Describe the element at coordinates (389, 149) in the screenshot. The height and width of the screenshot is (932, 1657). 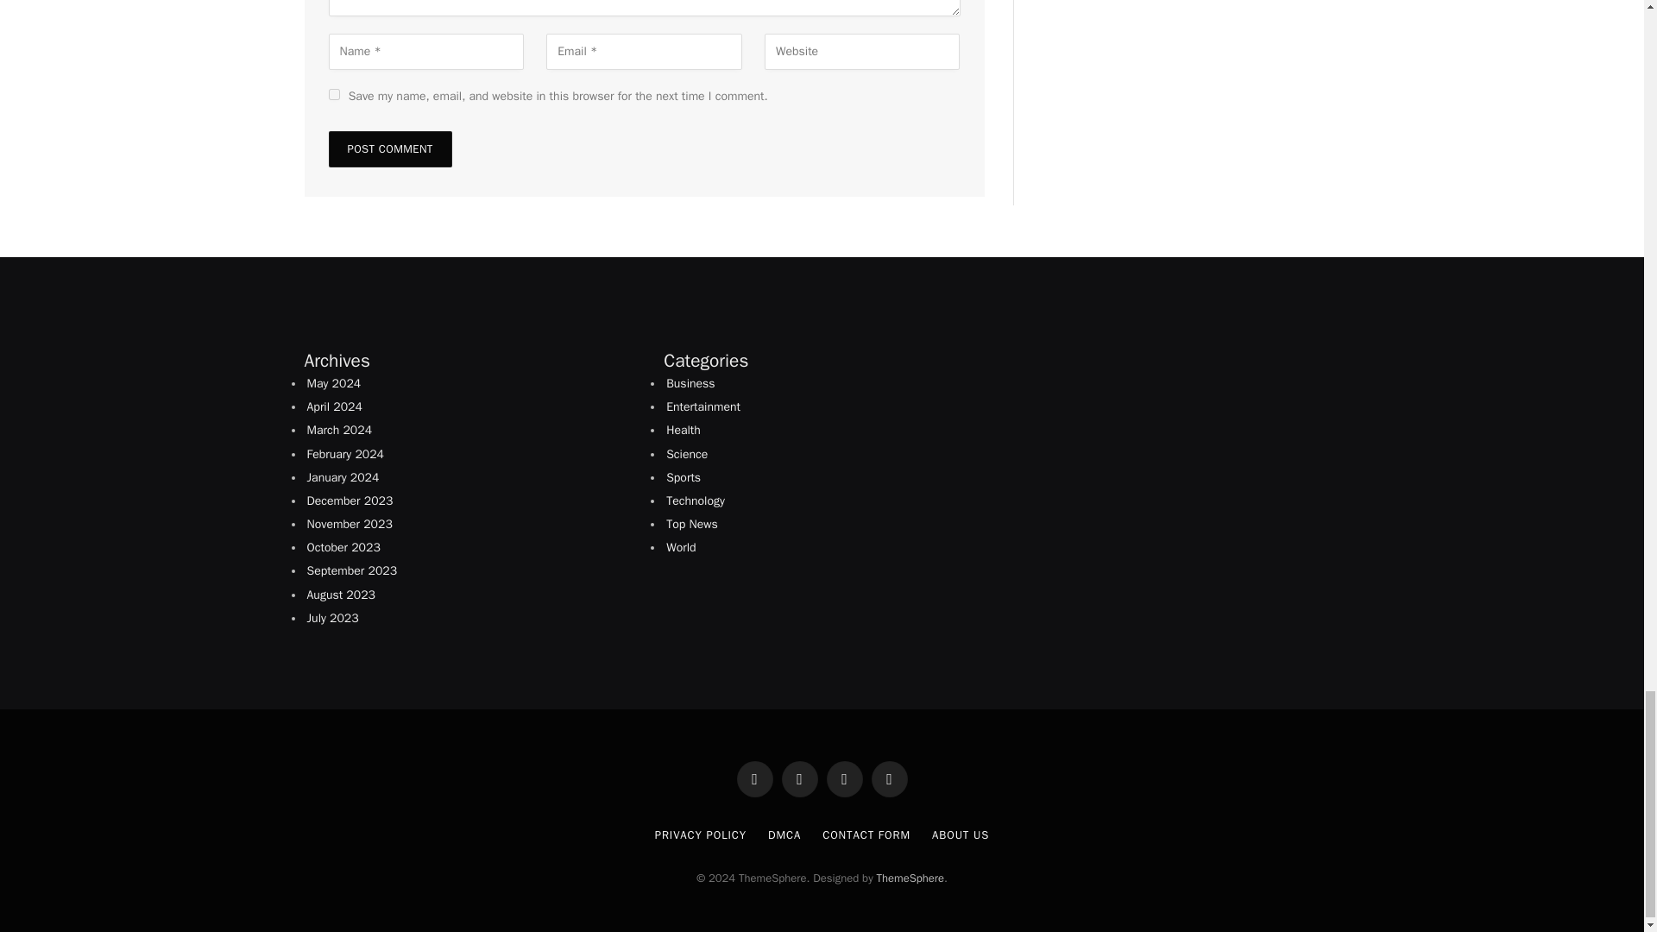
I see `Post Comment` at that location.